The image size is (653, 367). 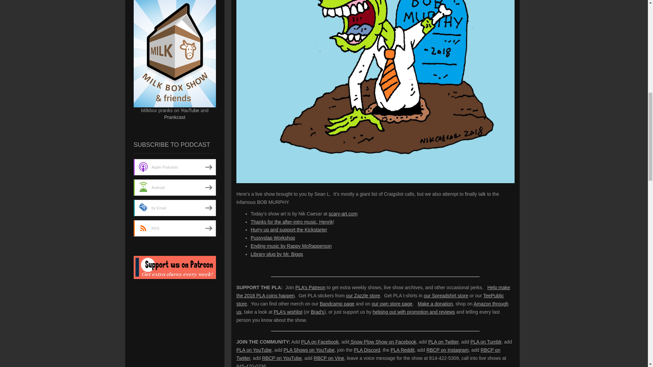 I want to click on our Spreadshirt store, so click(x=446, y=296).